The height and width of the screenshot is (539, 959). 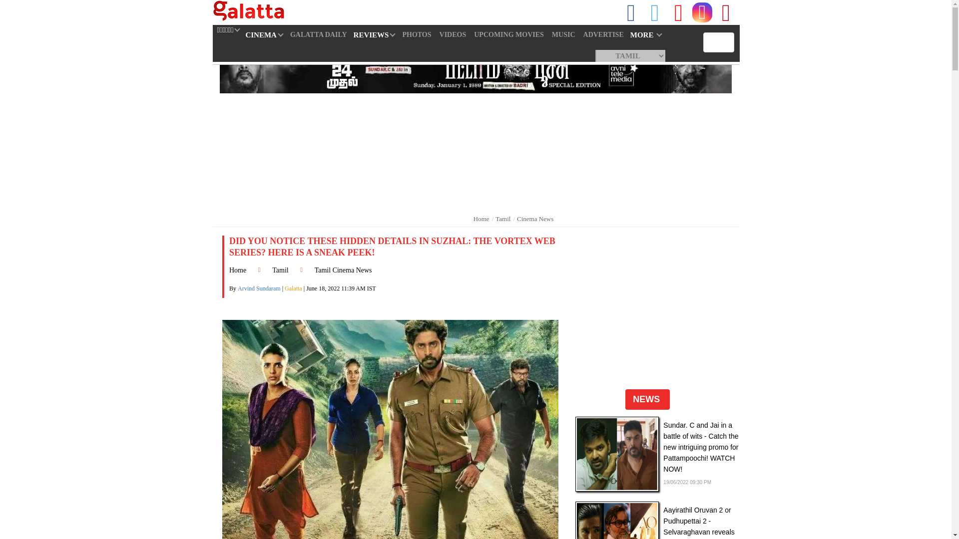 I want to click on Music, so click(x=563, y=34).